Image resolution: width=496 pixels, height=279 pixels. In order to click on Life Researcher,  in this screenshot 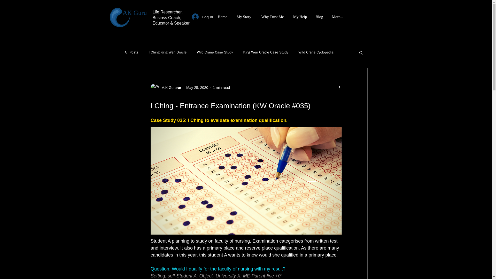, I will do `click(168, 12)`.